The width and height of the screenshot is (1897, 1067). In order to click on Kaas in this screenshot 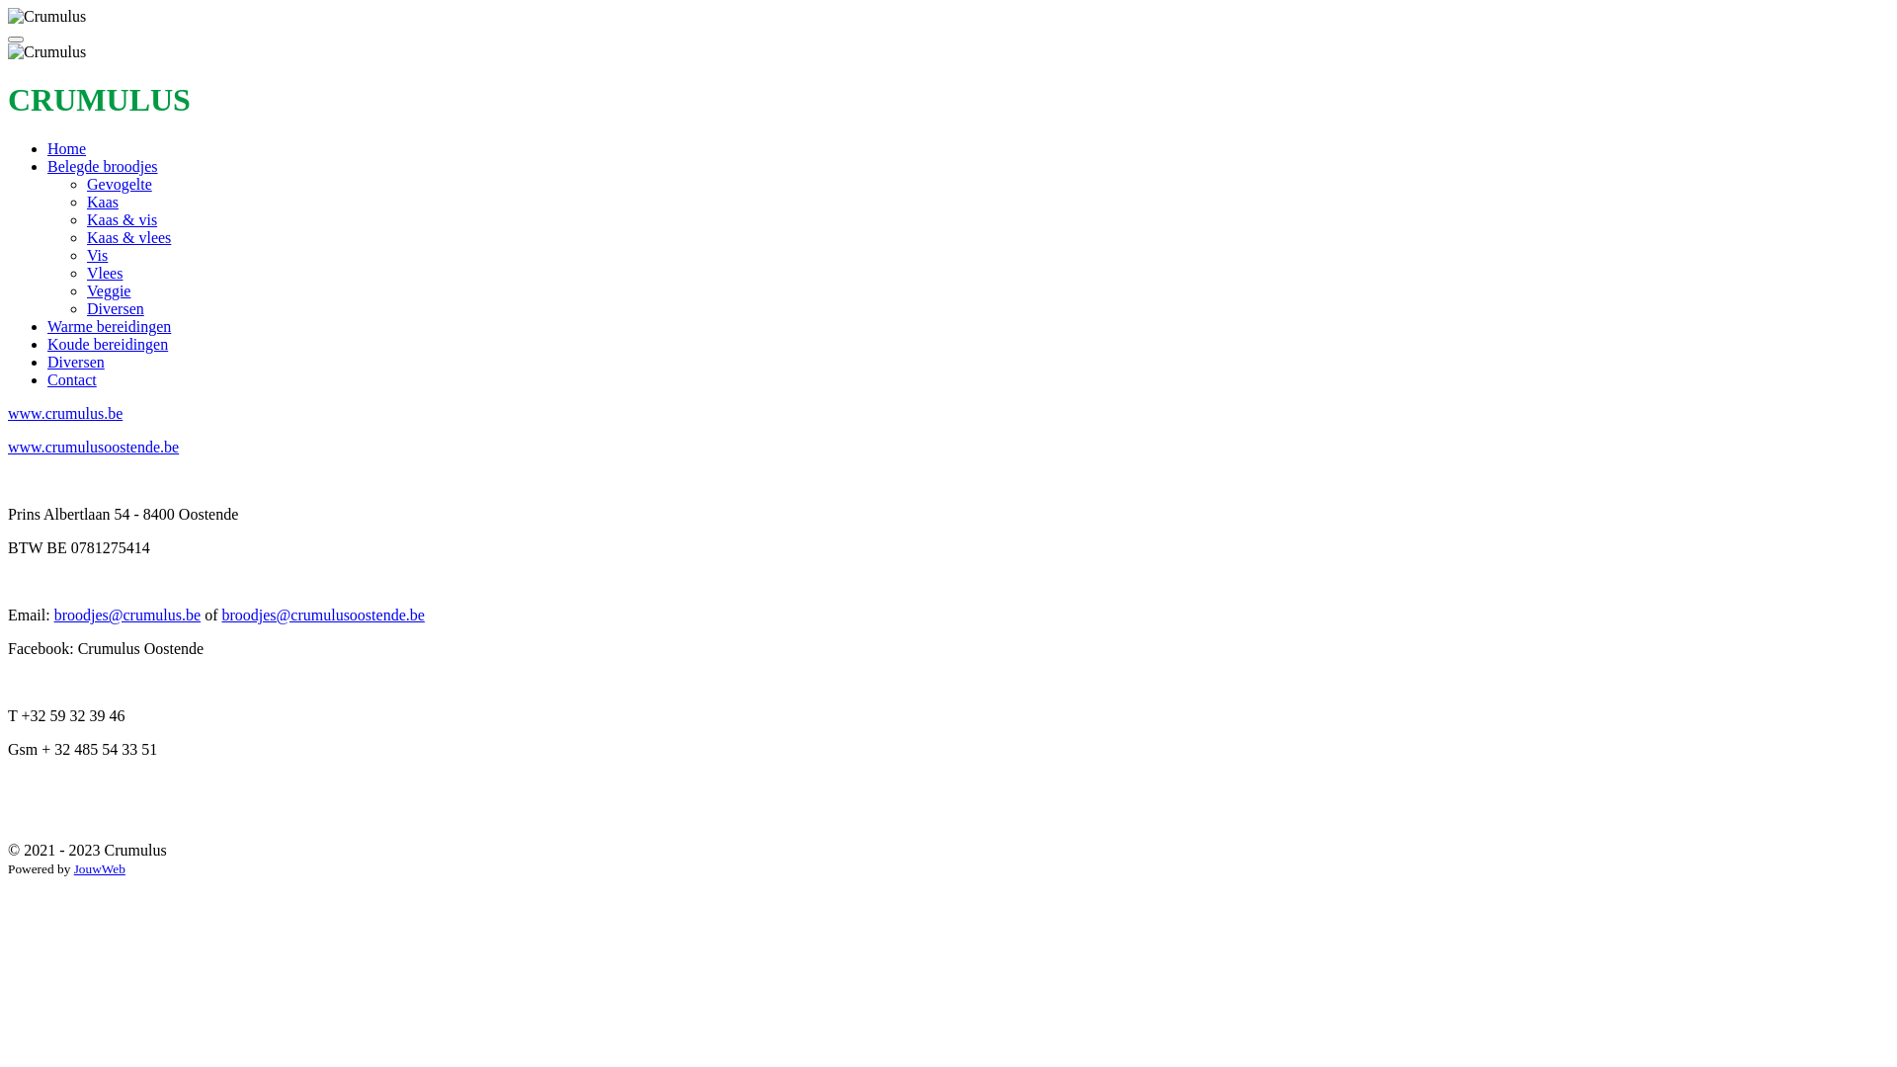, I will do `click(103, 202)`.